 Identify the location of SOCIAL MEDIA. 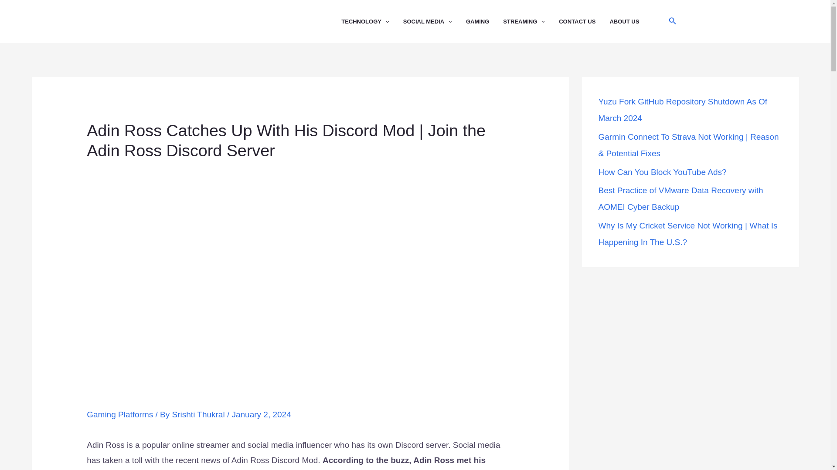
(435, 22).